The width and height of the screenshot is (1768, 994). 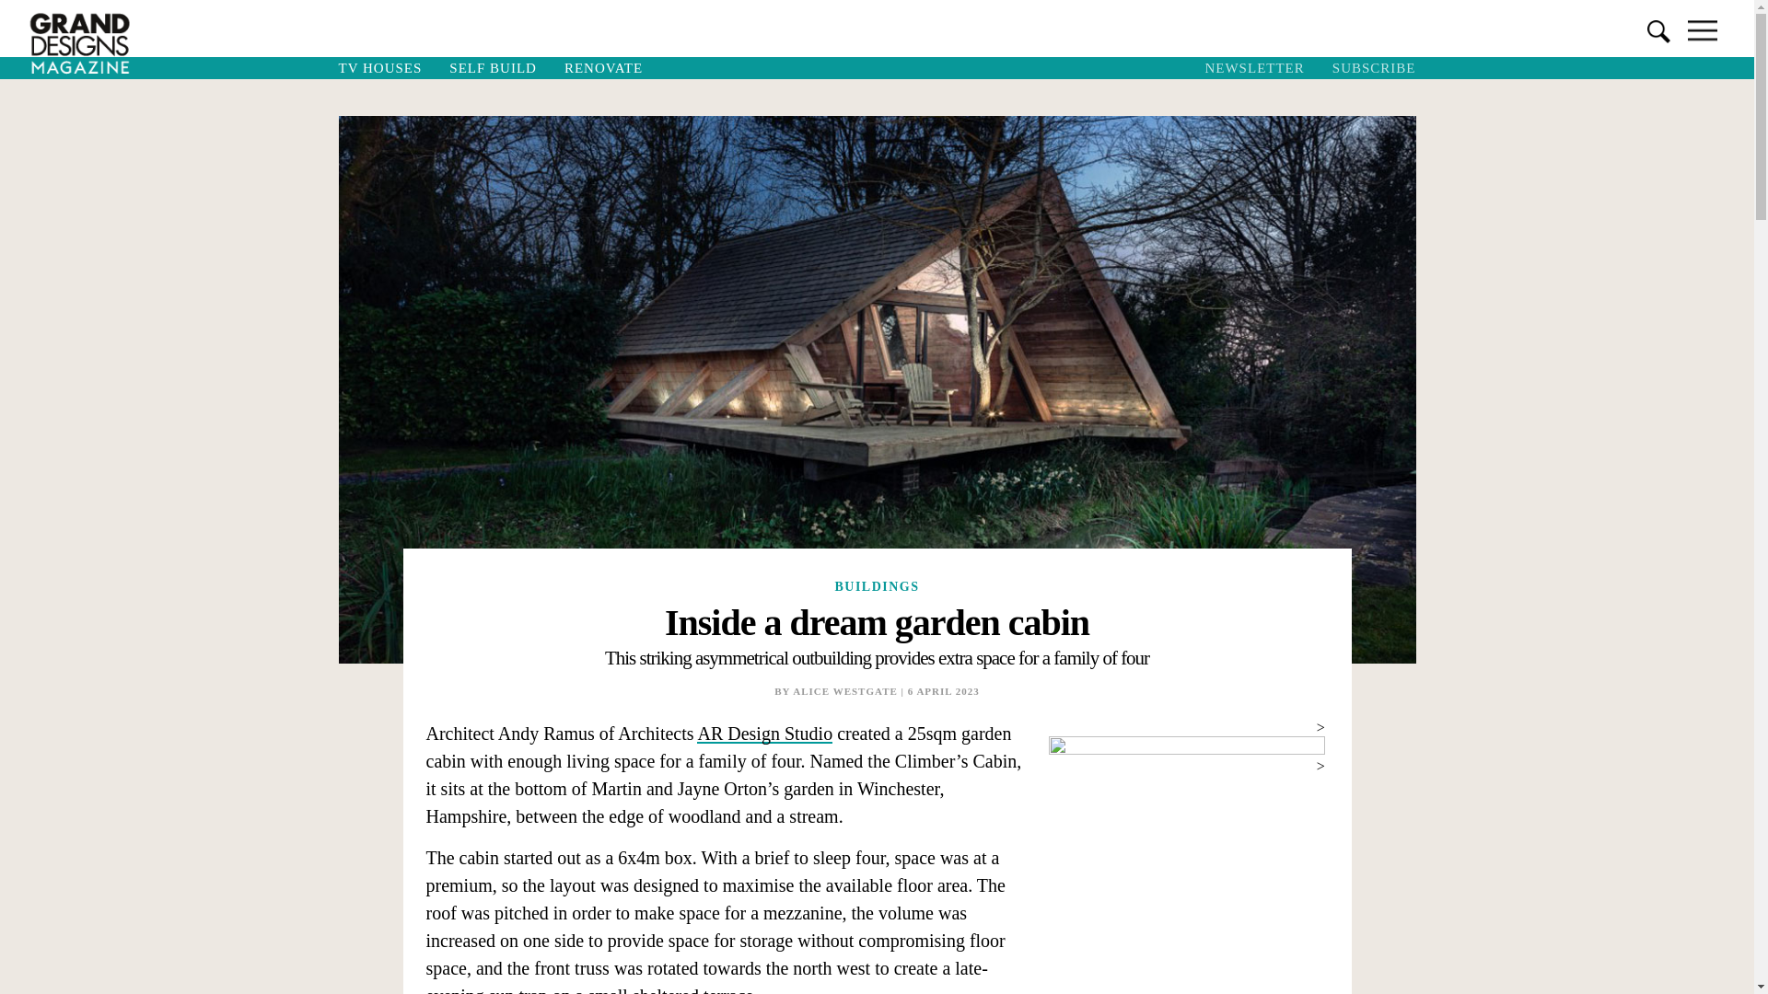 I want to click on SELF BUILD, so click(x=492, y=68).